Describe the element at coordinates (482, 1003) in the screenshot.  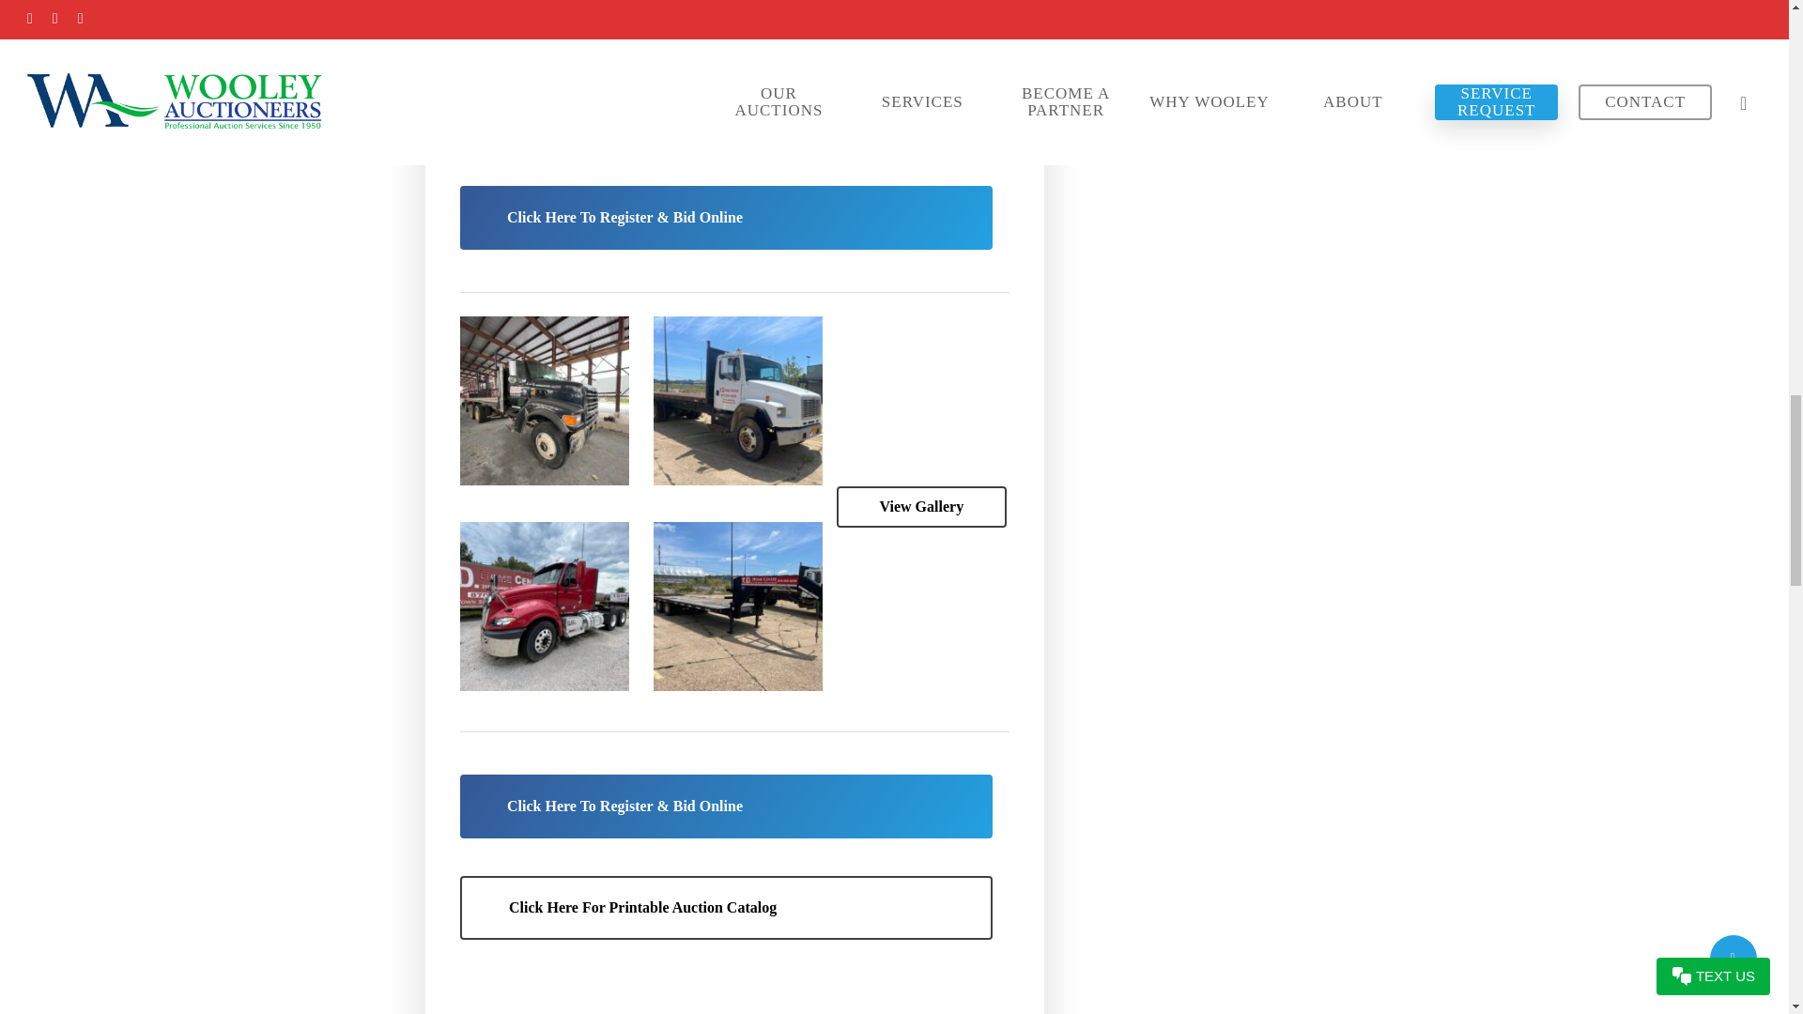
I see `Facebook` at that location.